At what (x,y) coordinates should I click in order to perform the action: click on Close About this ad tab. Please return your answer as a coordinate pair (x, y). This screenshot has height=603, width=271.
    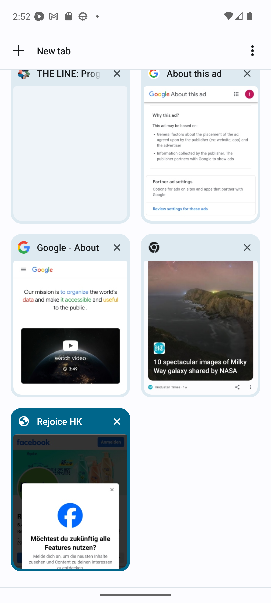
    Looking at the image, I should click on (247, 79).